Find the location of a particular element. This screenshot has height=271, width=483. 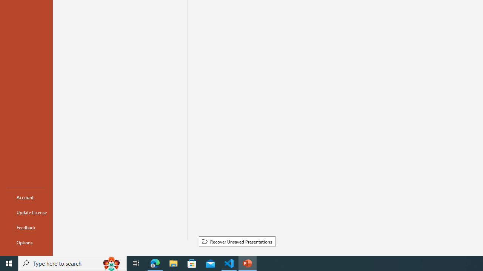

Options is located at coordinates (26, 242).